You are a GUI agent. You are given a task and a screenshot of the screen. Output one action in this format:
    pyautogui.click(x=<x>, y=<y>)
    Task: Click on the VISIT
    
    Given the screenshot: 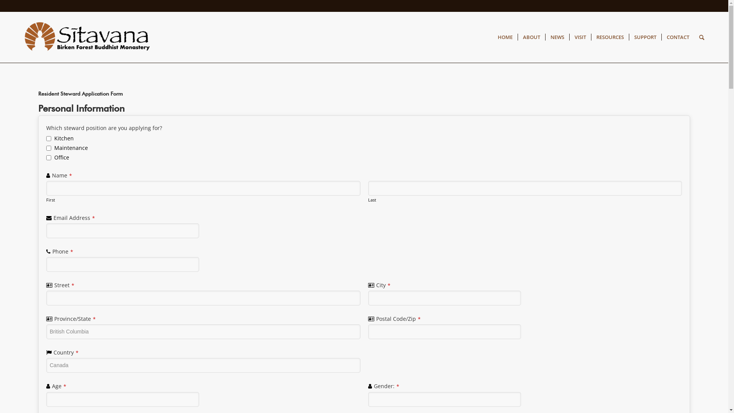 What is the action you would take?
    pyautogui.click(x=580, y=37)
    